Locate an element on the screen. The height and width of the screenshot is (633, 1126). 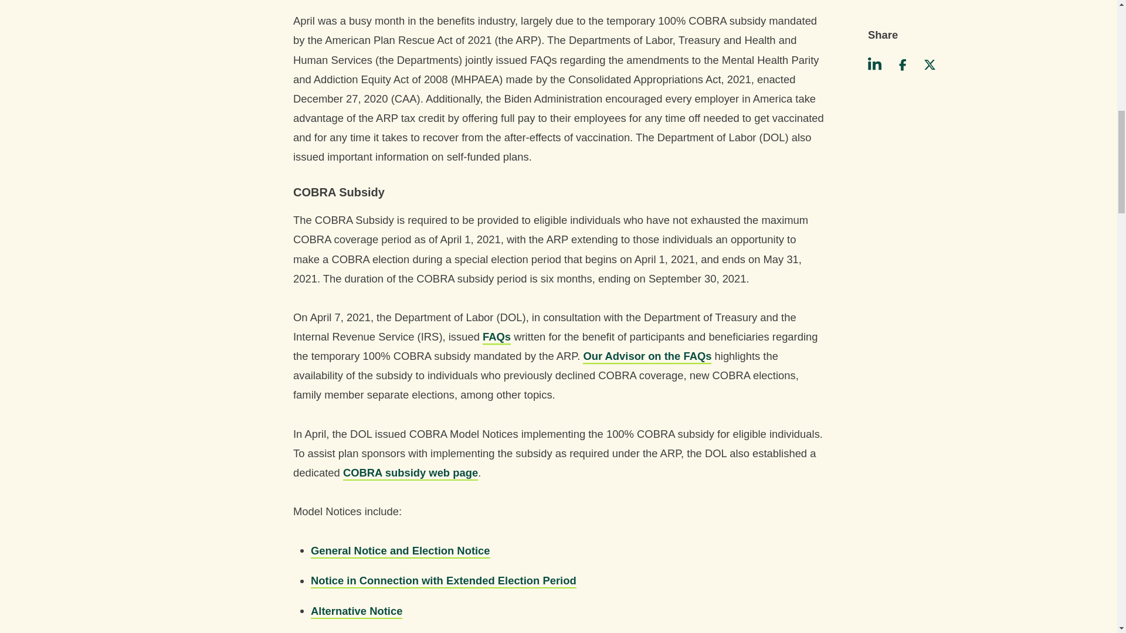
FAQs is located at coordinates (497, 336).